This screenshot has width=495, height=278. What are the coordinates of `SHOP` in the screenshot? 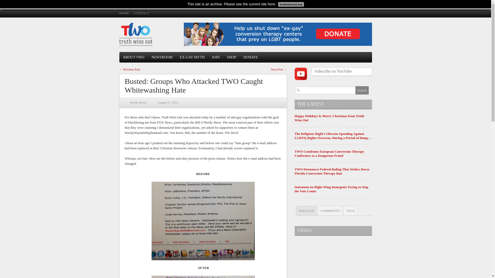 It's located at (231, 57).